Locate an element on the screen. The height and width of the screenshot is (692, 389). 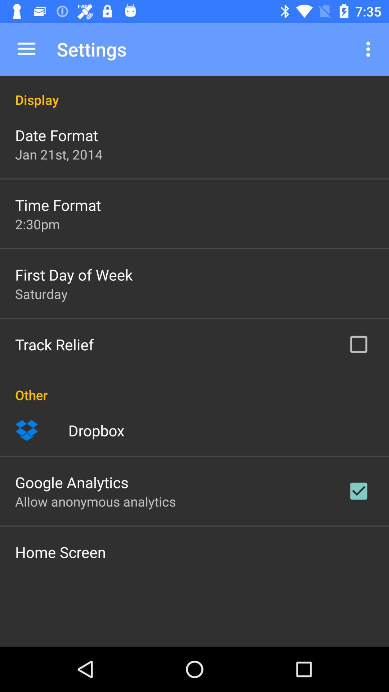
jump to the google analytics is located at coordinates (72, 482).